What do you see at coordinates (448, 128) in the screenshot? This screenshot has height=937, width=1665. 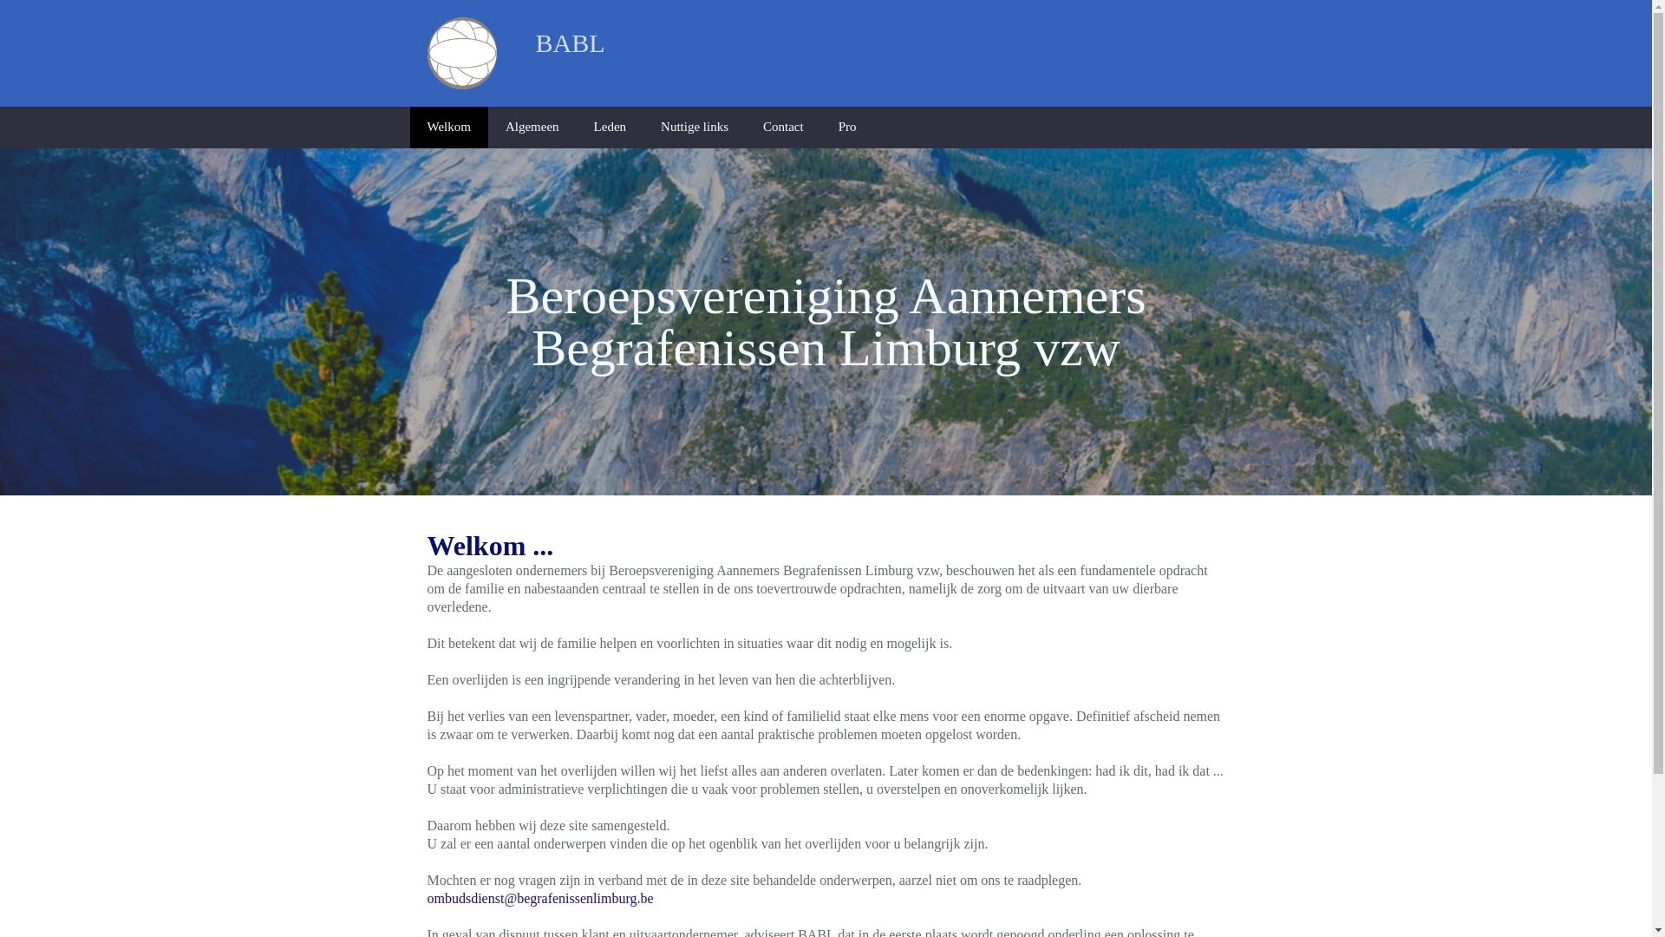 I see `Welkom` at bounding box center [448, 128].